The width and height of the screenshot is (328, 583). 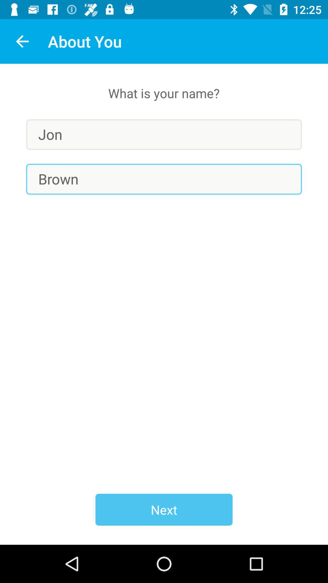 I want to click on tap icon below what is your item, so click(x=164, y=134).